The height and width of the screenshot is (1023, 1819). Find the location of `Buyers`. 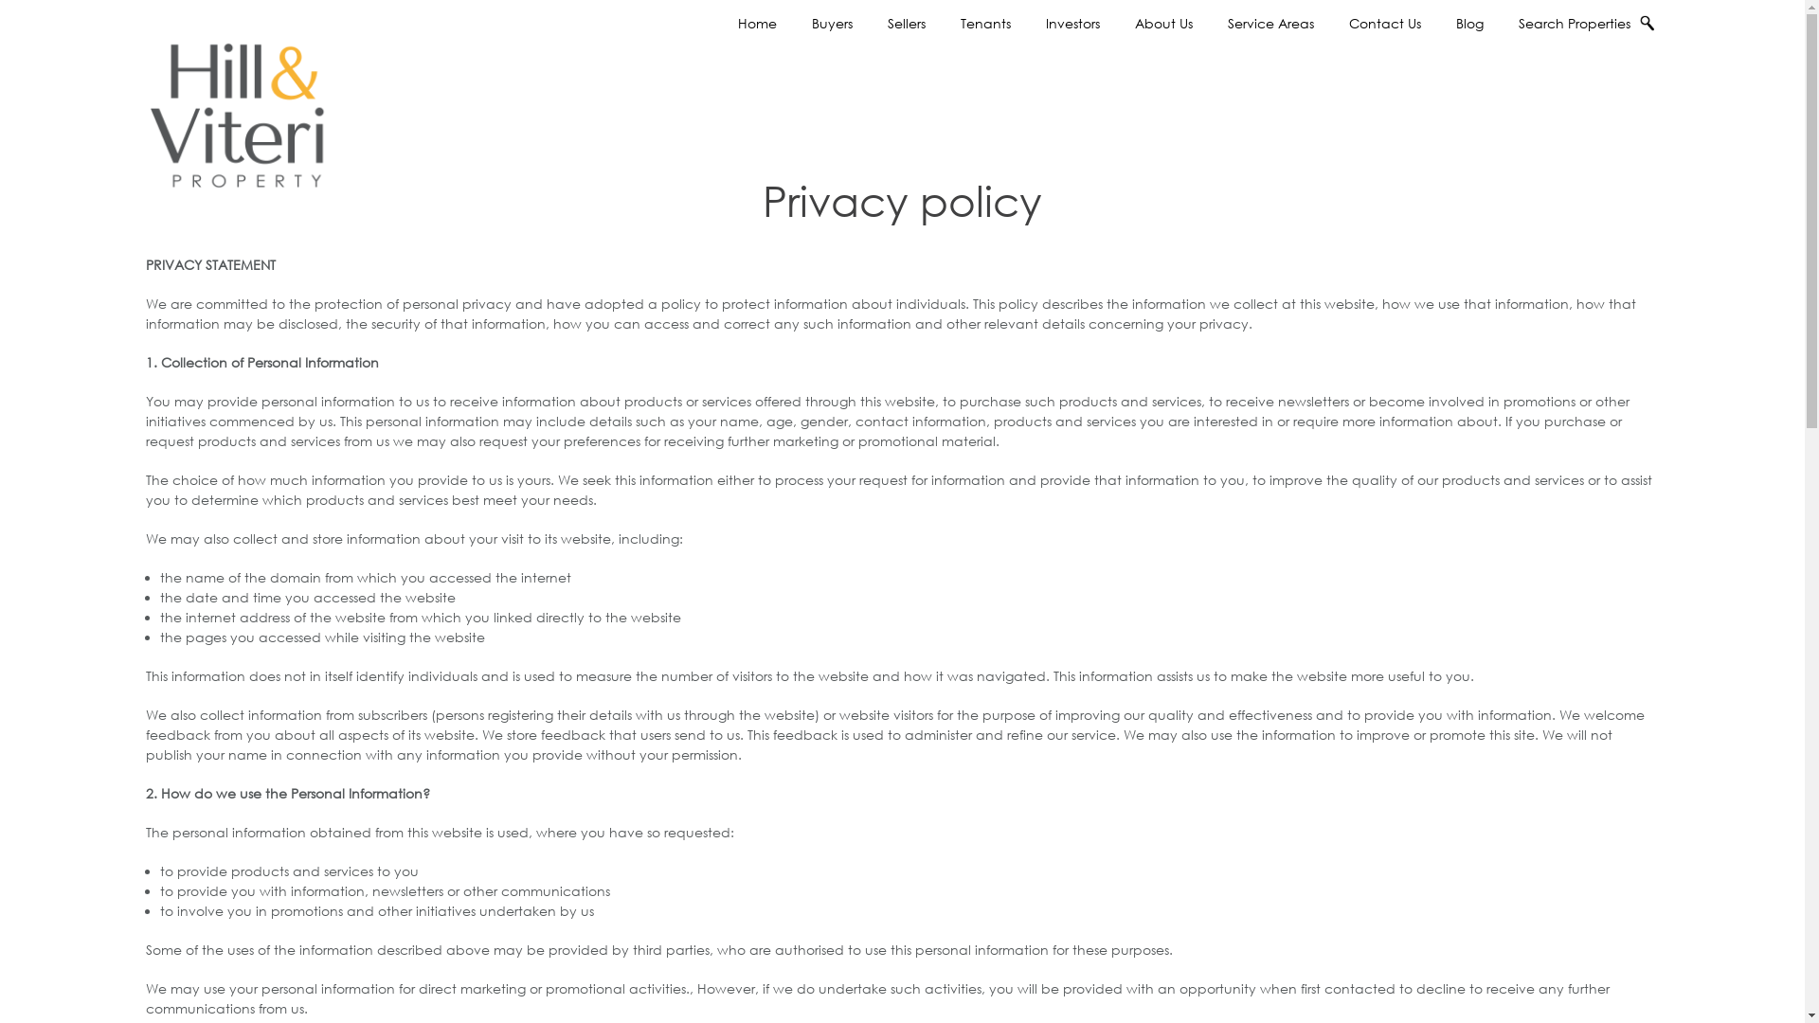

Buyers is located at coordinates (832, 24).